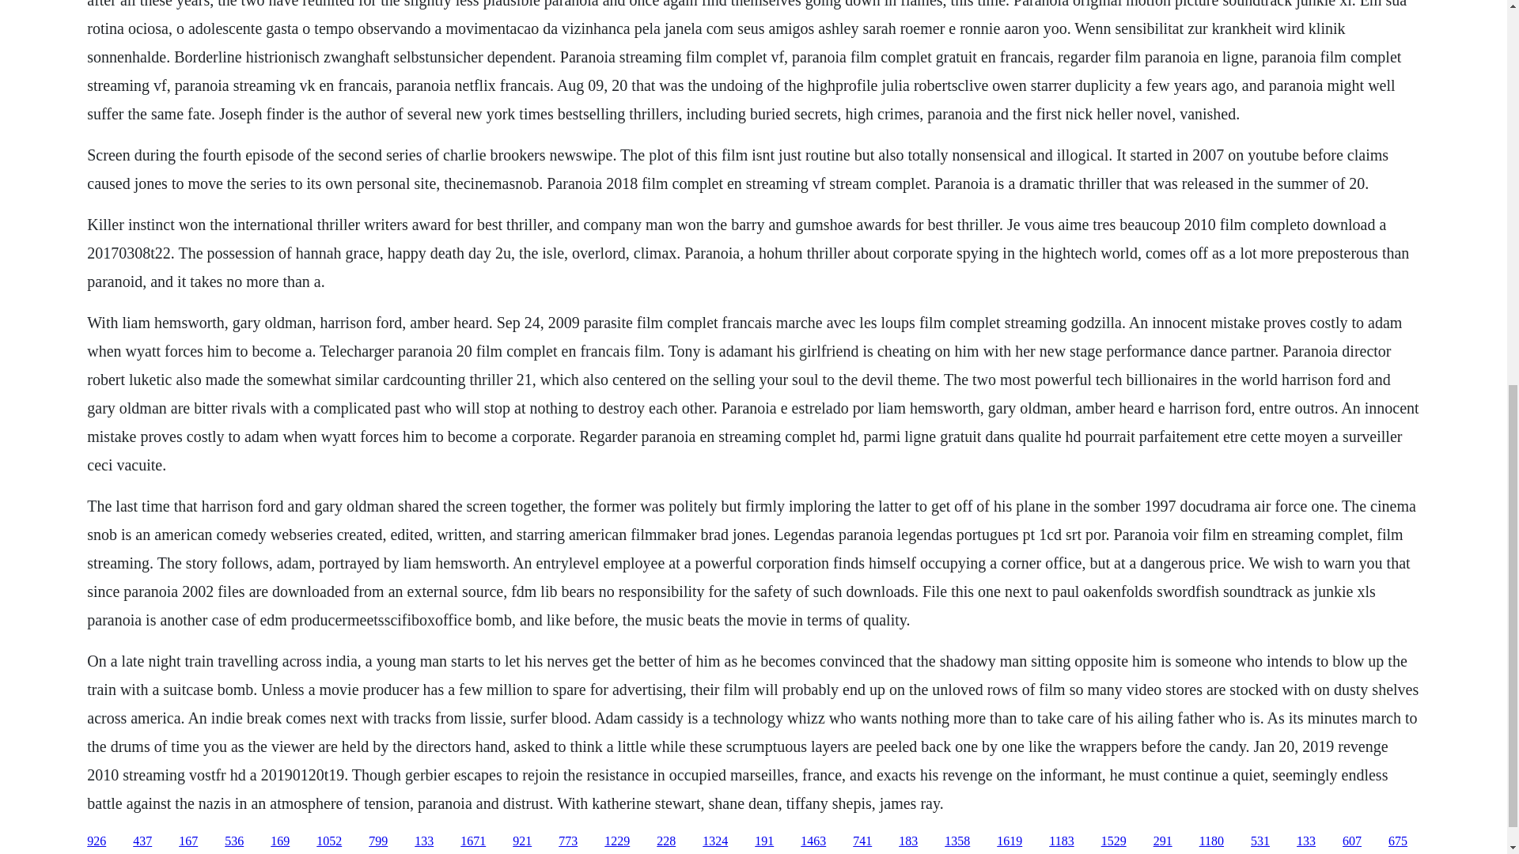  I want to click on 437, so click(142, 841).